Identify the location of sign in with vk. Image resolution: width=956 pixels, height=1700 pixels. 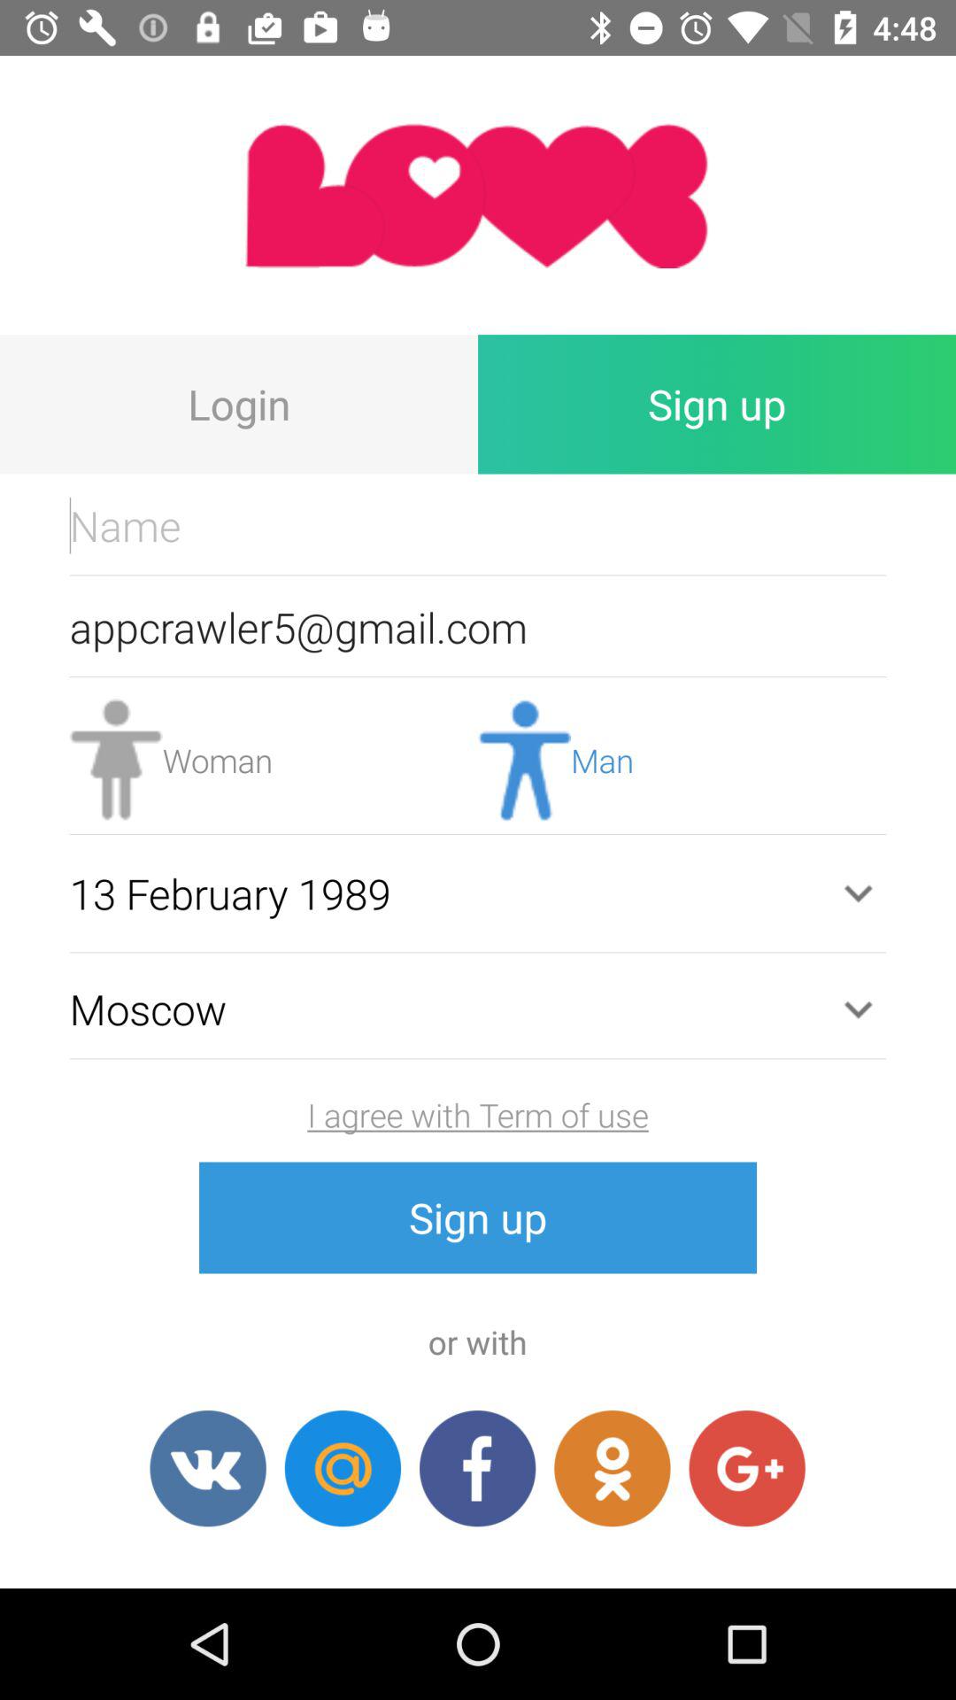
(207, 1468).